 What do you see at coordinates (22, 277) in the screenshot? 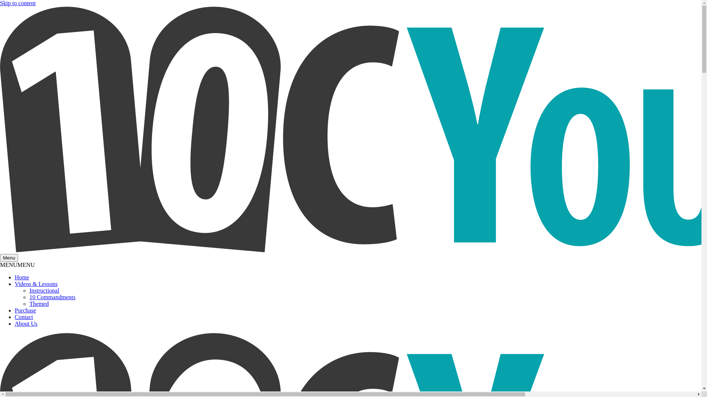
I see `Home` at bounding box center [22, 277].